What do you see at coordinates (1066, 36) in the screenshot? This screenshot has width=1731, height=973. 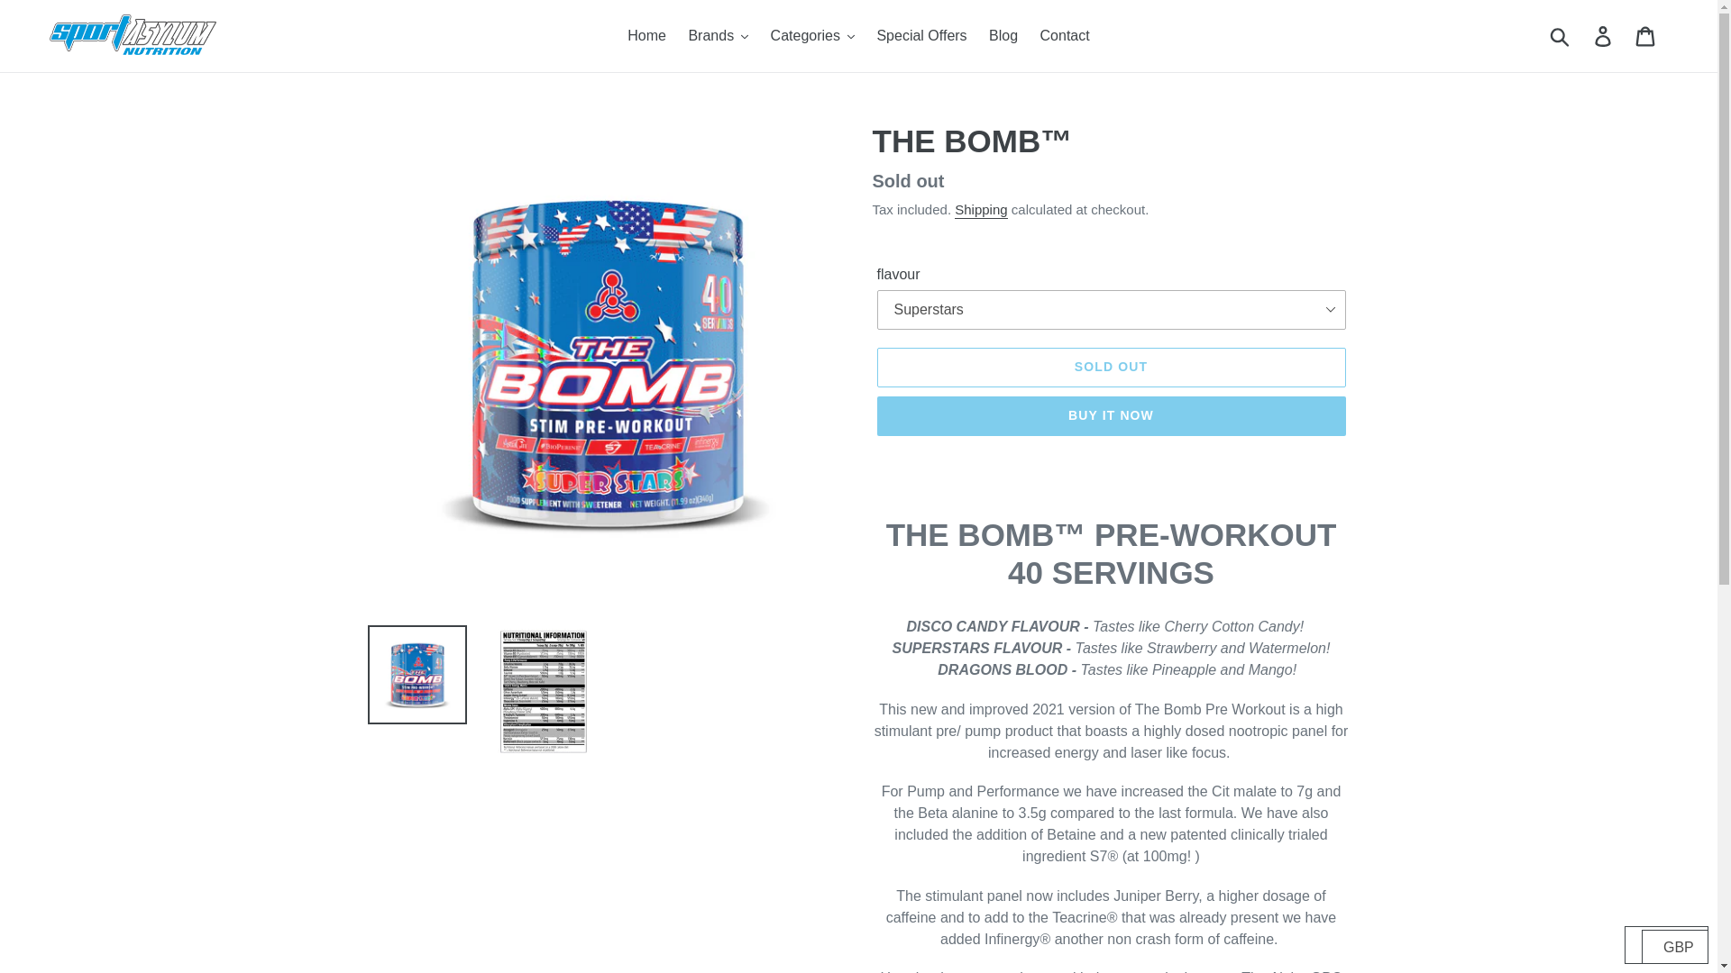 I see `Contact` at bounding box center [1066, 36].